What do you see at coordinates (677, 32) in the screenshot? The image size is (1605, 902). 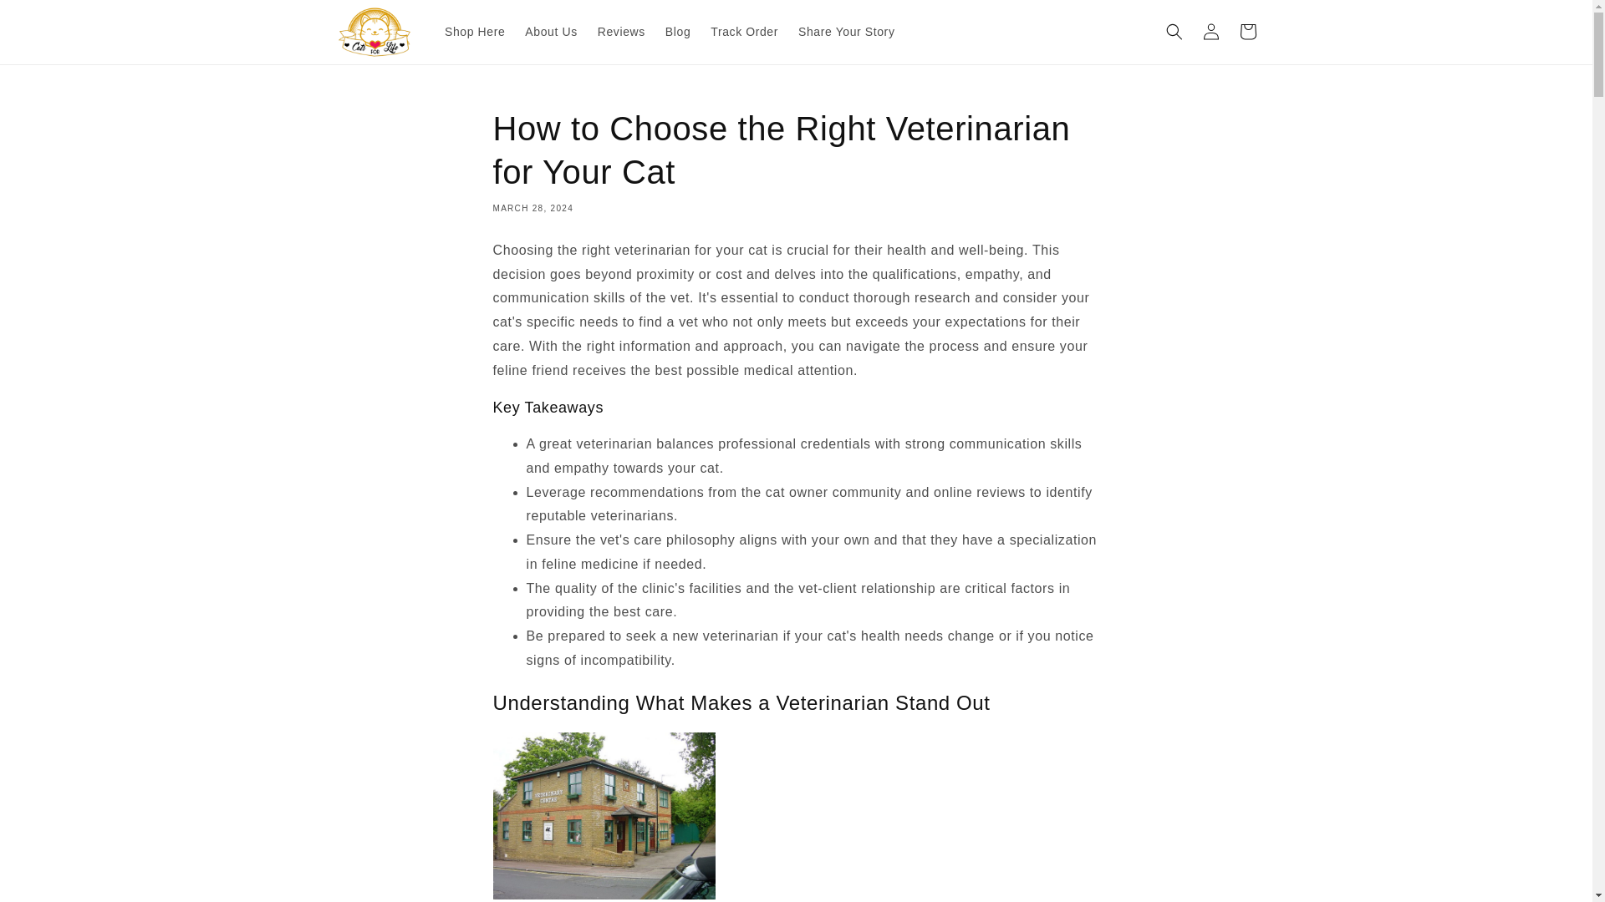 I see `Blog` at bounding box center [677, 32].